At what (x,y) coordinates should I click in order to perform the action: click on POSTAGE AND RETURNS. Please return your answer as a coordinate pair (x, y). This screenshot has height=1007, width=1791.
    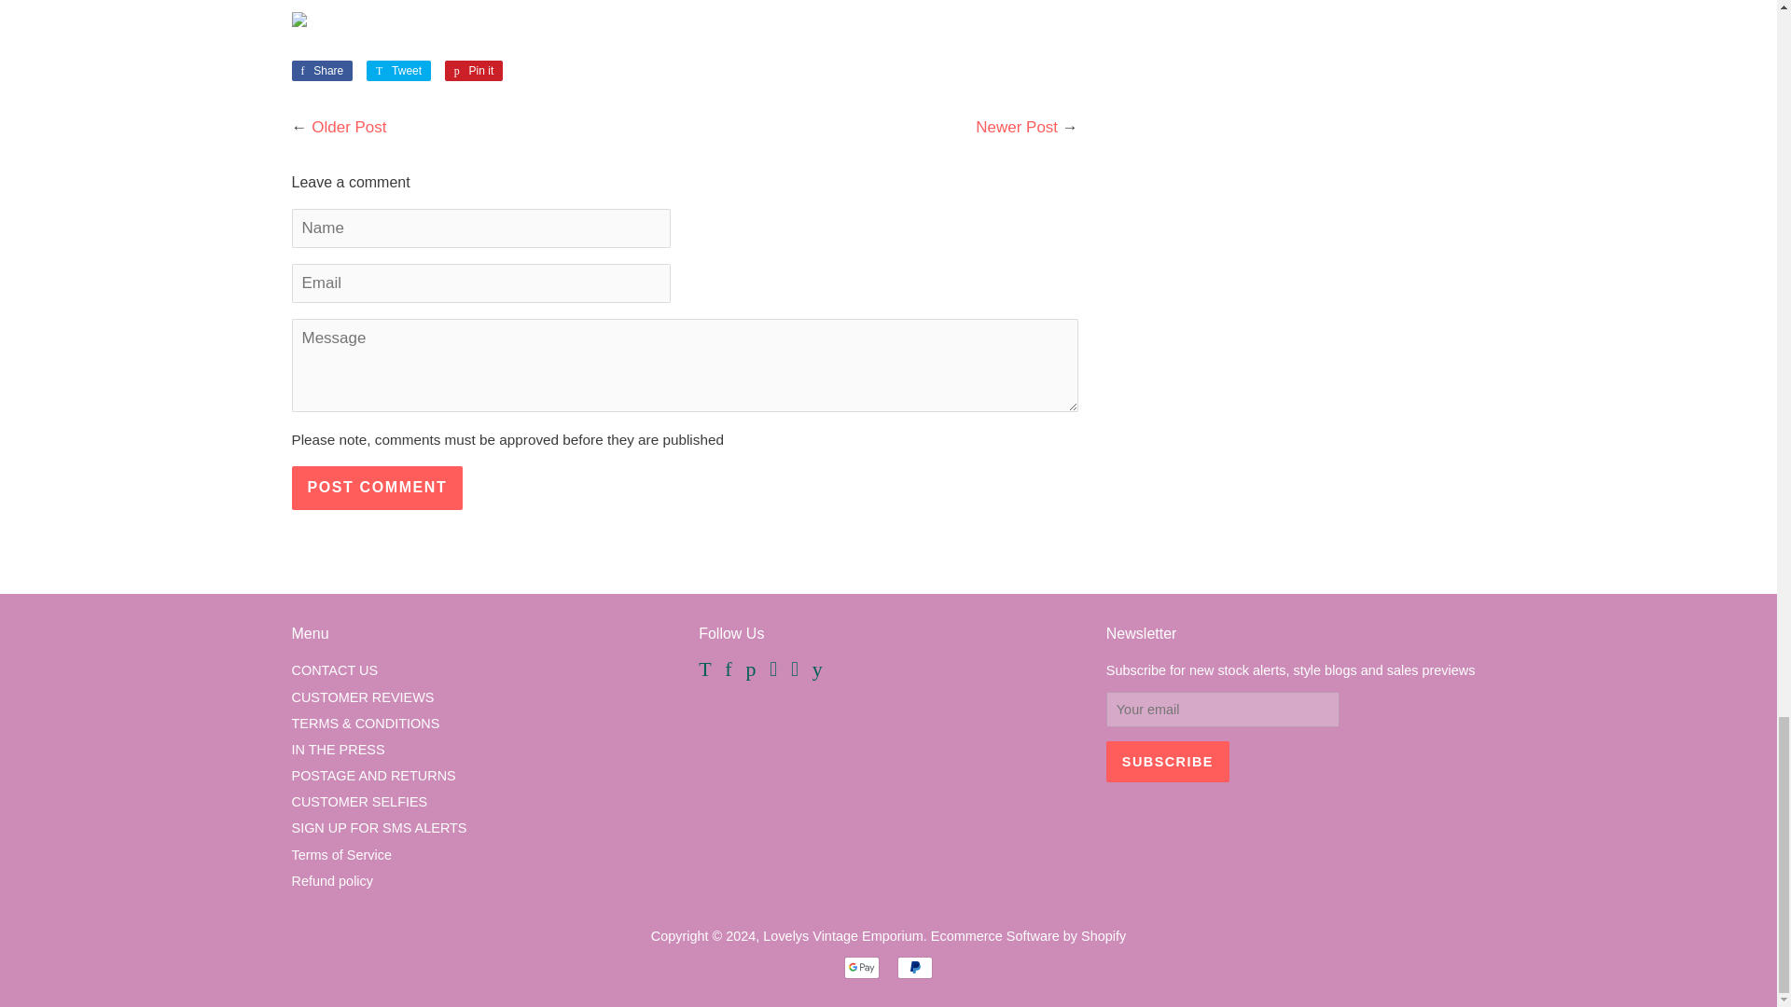
    Looking at the image, I should click on (399, 71).